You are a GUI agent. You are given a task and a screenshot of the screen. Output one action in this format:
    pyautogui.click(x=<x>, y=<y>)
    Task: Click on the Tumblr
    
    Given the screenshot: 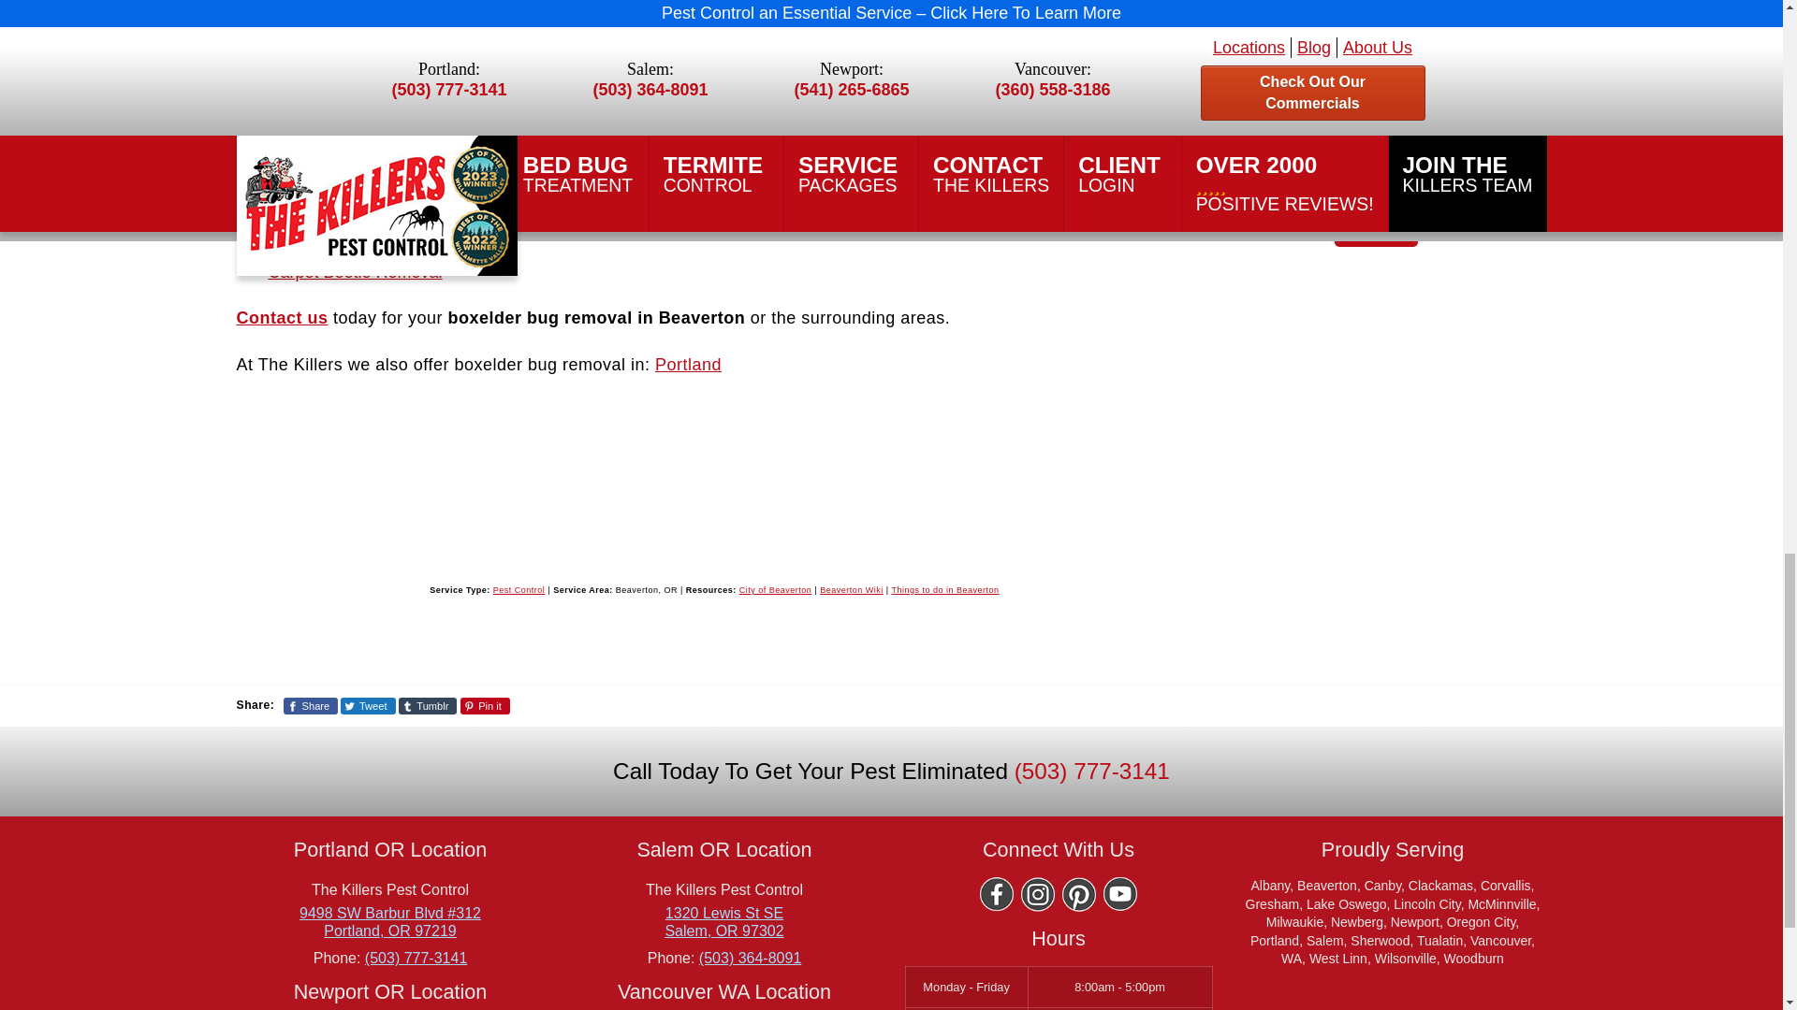 What is the action you would take?
    pyautogui.click(x=429, y=705)
    